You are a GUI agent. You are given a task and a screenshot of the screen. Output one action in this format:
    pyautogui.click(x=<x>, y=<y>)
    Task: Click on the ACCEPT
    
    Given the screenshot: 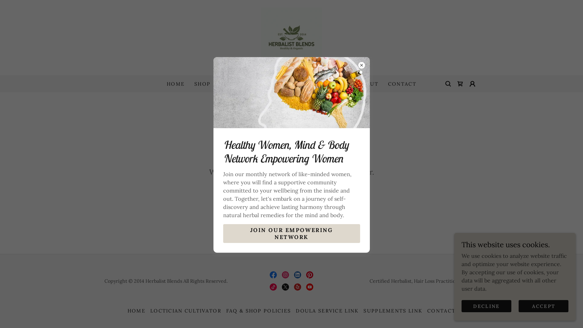 What is the action you would take?
    pyautogui.click(x=544, y=306)
    